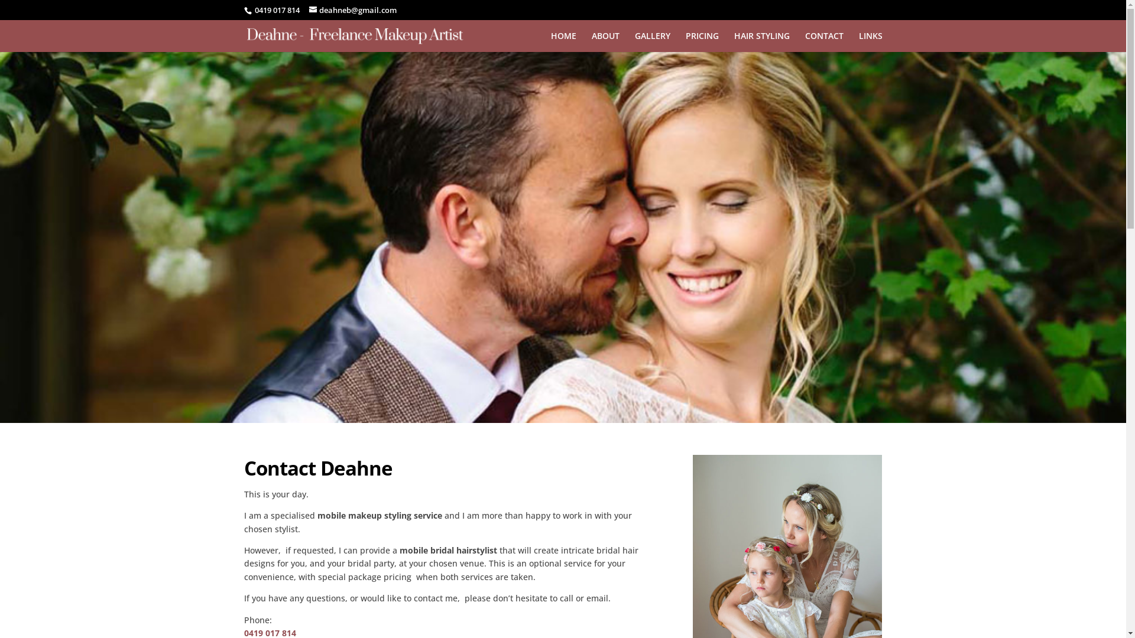 The width and height of the screenshot is (1135, 638). What do you see at coordinates (762, 42) in the screenshot?
I see `HAIR STYLING` at bounding box center [762, 42].